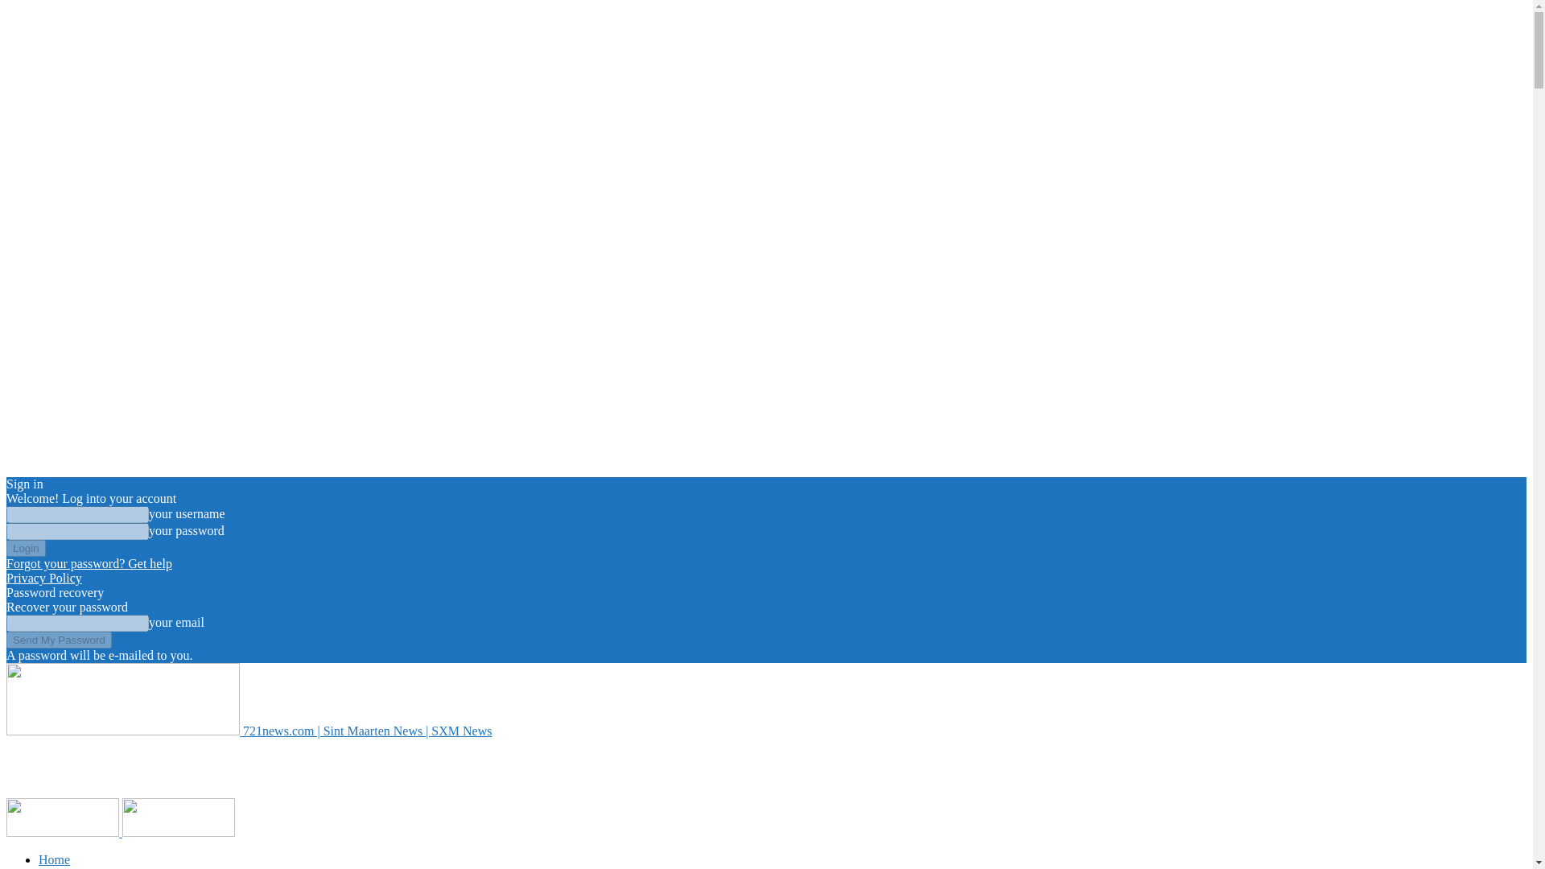 This screenshot has height=869, width=1545. What do you see at coordinates (26, 548) in the screenshot?
I see `Login` at bounding box center [26, 548].